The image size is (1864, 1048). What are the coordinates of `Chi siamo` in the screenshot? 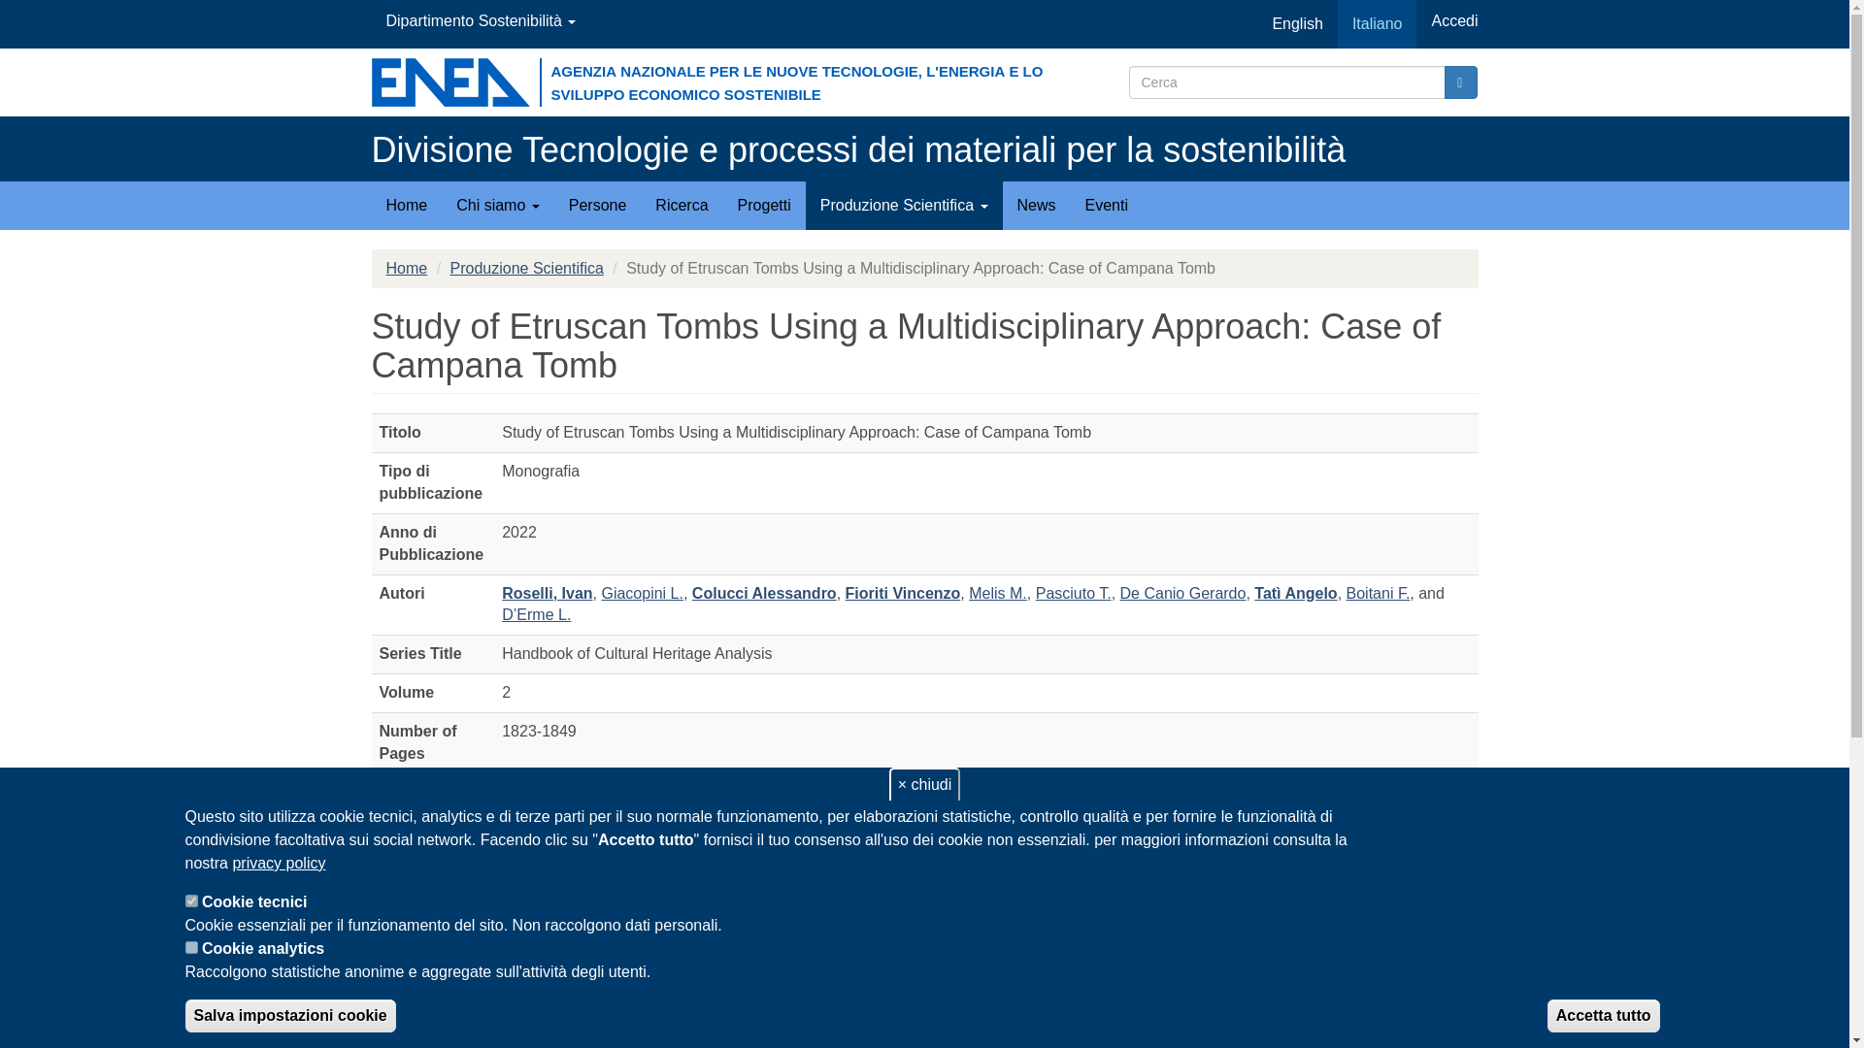 It's located at (497, 205).